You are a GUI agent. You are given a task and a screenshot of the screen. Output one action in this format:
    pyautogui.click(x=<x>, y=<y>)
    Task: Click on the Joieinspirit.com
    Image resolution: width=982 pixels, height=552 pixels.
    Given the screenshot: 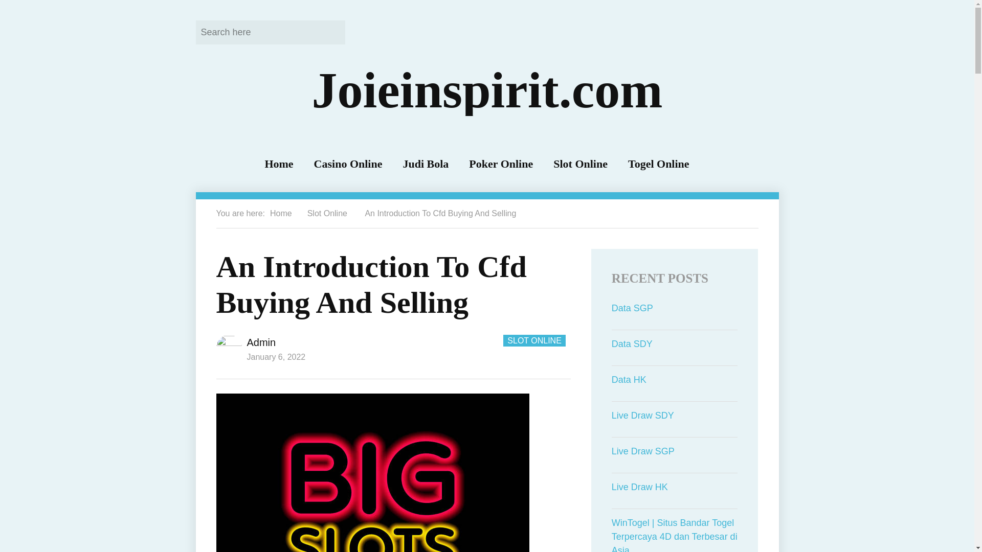 What is the action you would take?
    pyautogui.click(x=486, y=90)
    